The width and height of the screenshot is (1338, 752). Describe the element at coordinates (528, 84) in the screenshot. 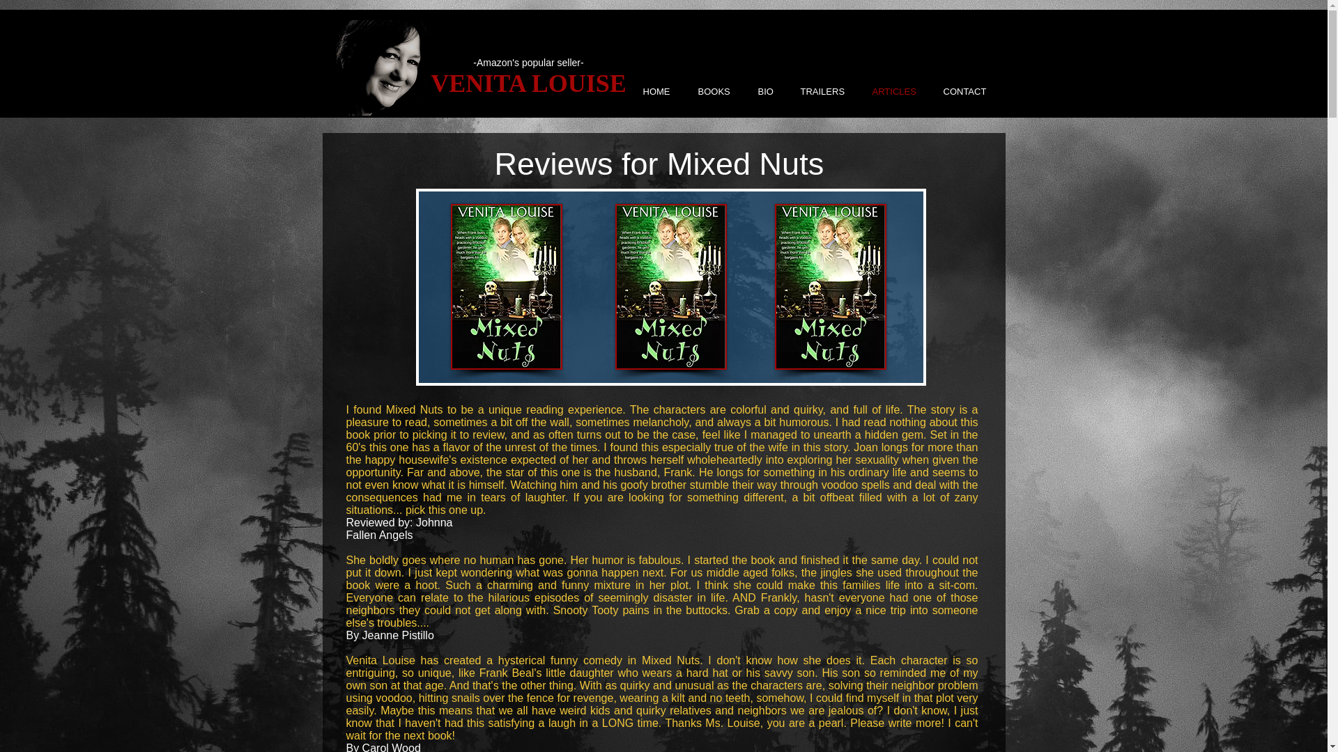

I see `VENITA LOUISE` at that location.